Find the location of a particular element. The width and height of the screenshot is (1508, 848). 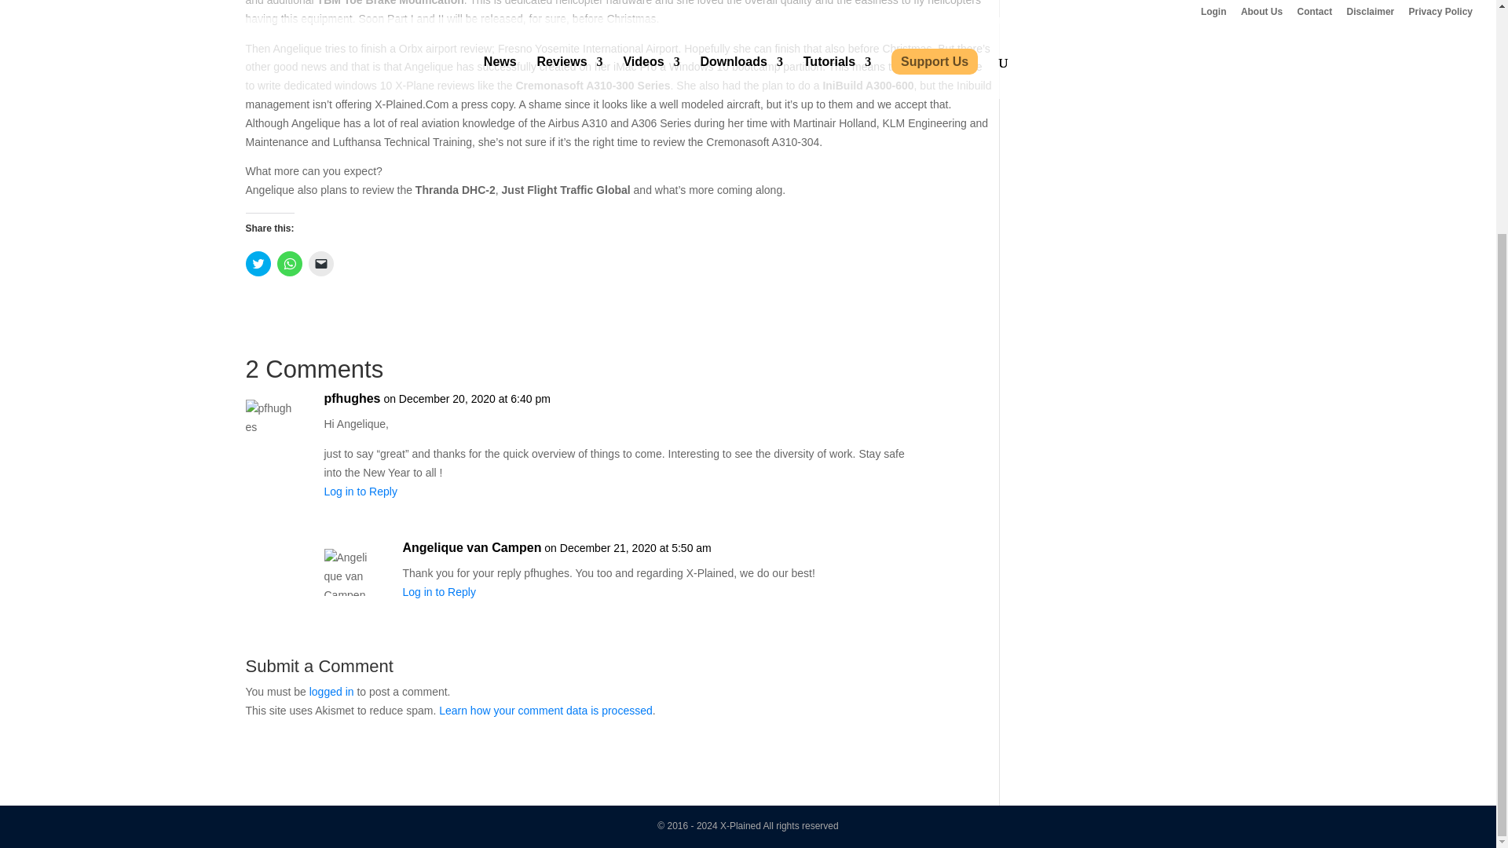

Click to share on WhatsApp is located at coordinates (289, 264).